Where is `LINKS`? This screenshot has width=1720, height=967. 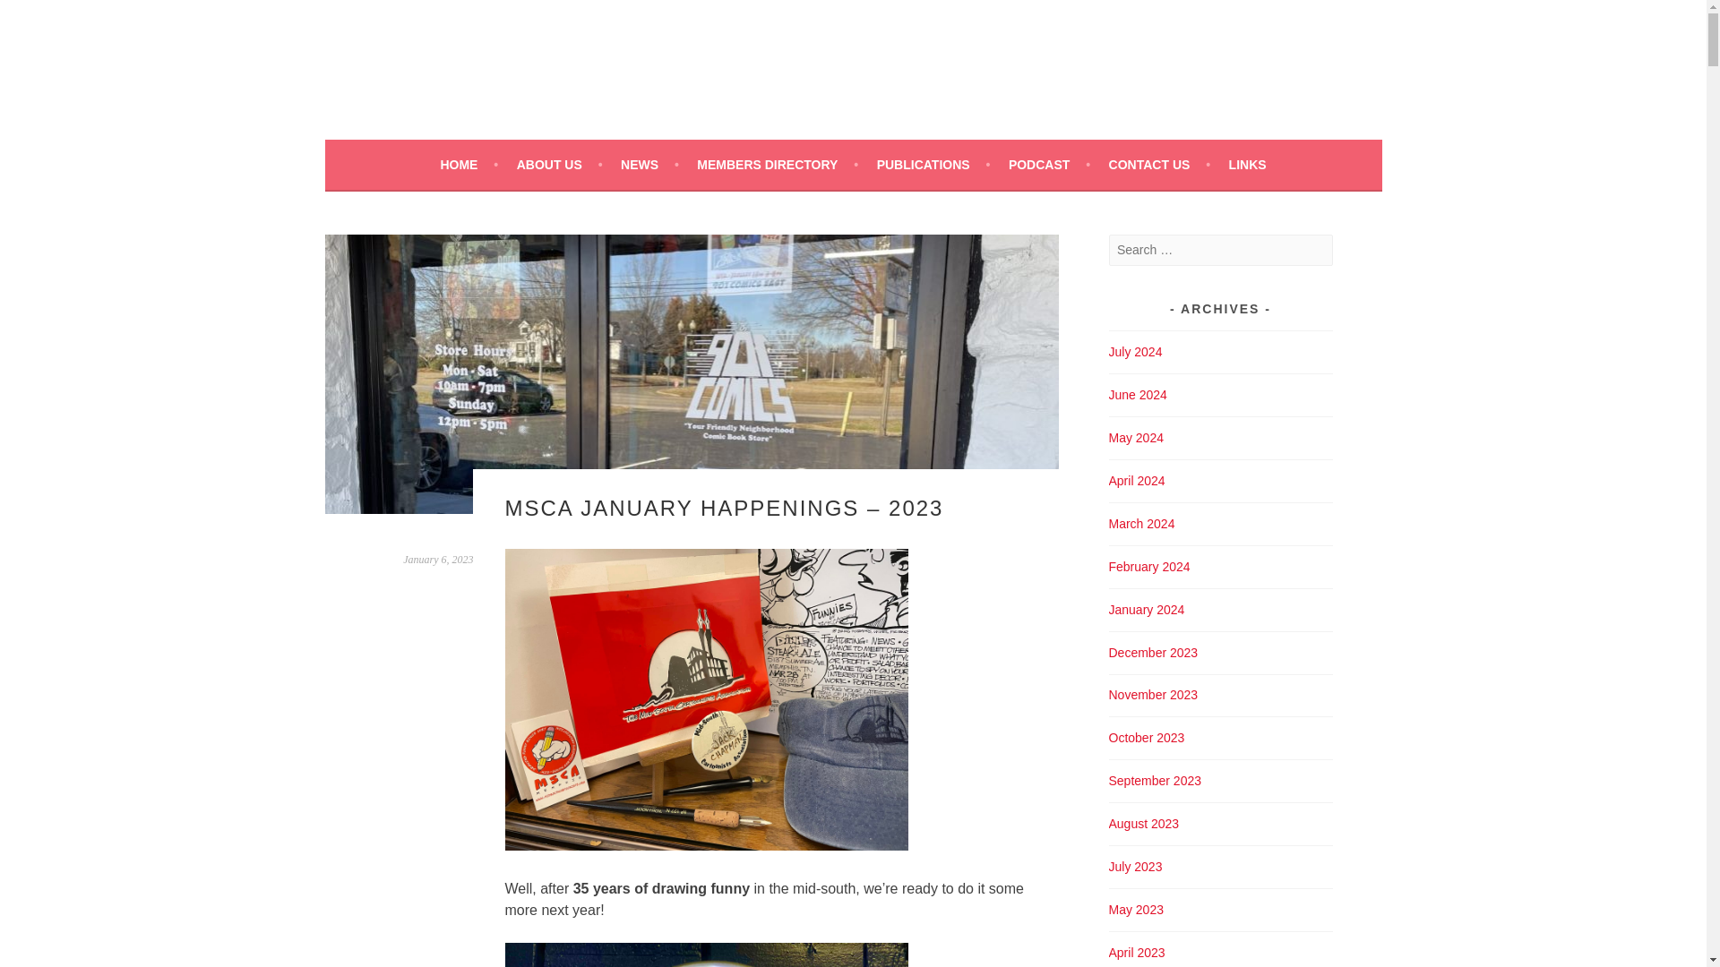 LINKS is located at coordinates (1247, 164).